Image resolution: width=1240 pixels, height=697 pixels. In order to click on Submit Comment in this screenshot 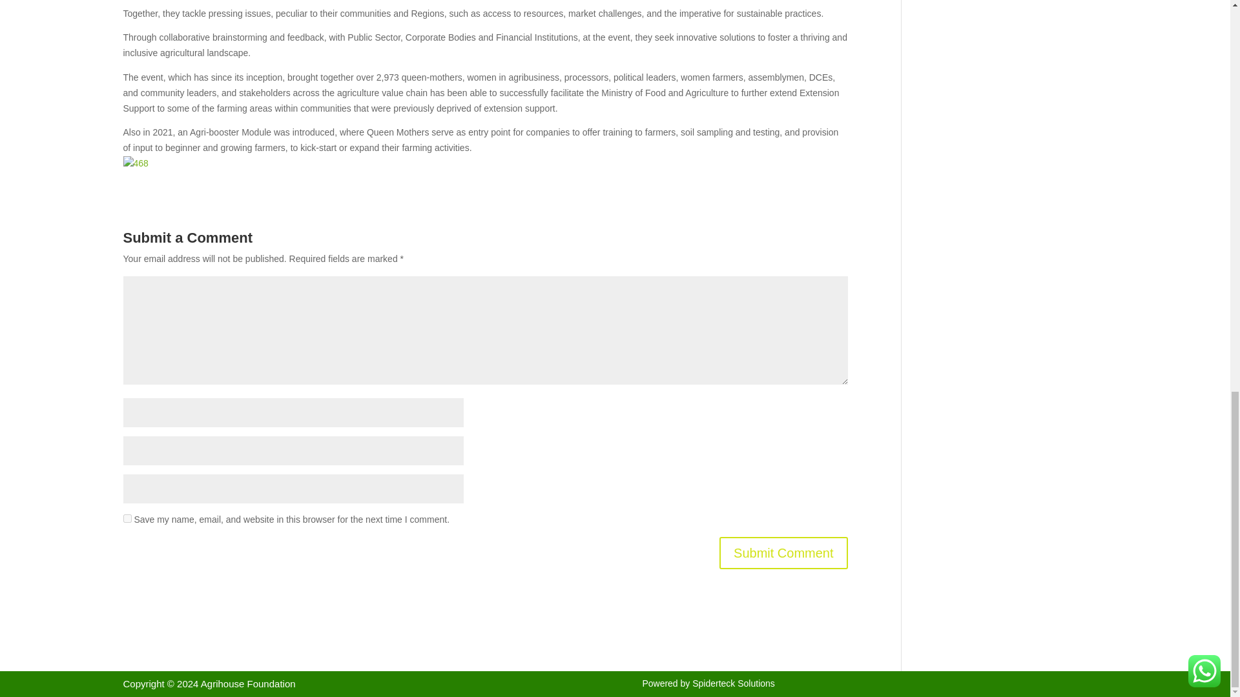, I will do `click(783, 552)`.